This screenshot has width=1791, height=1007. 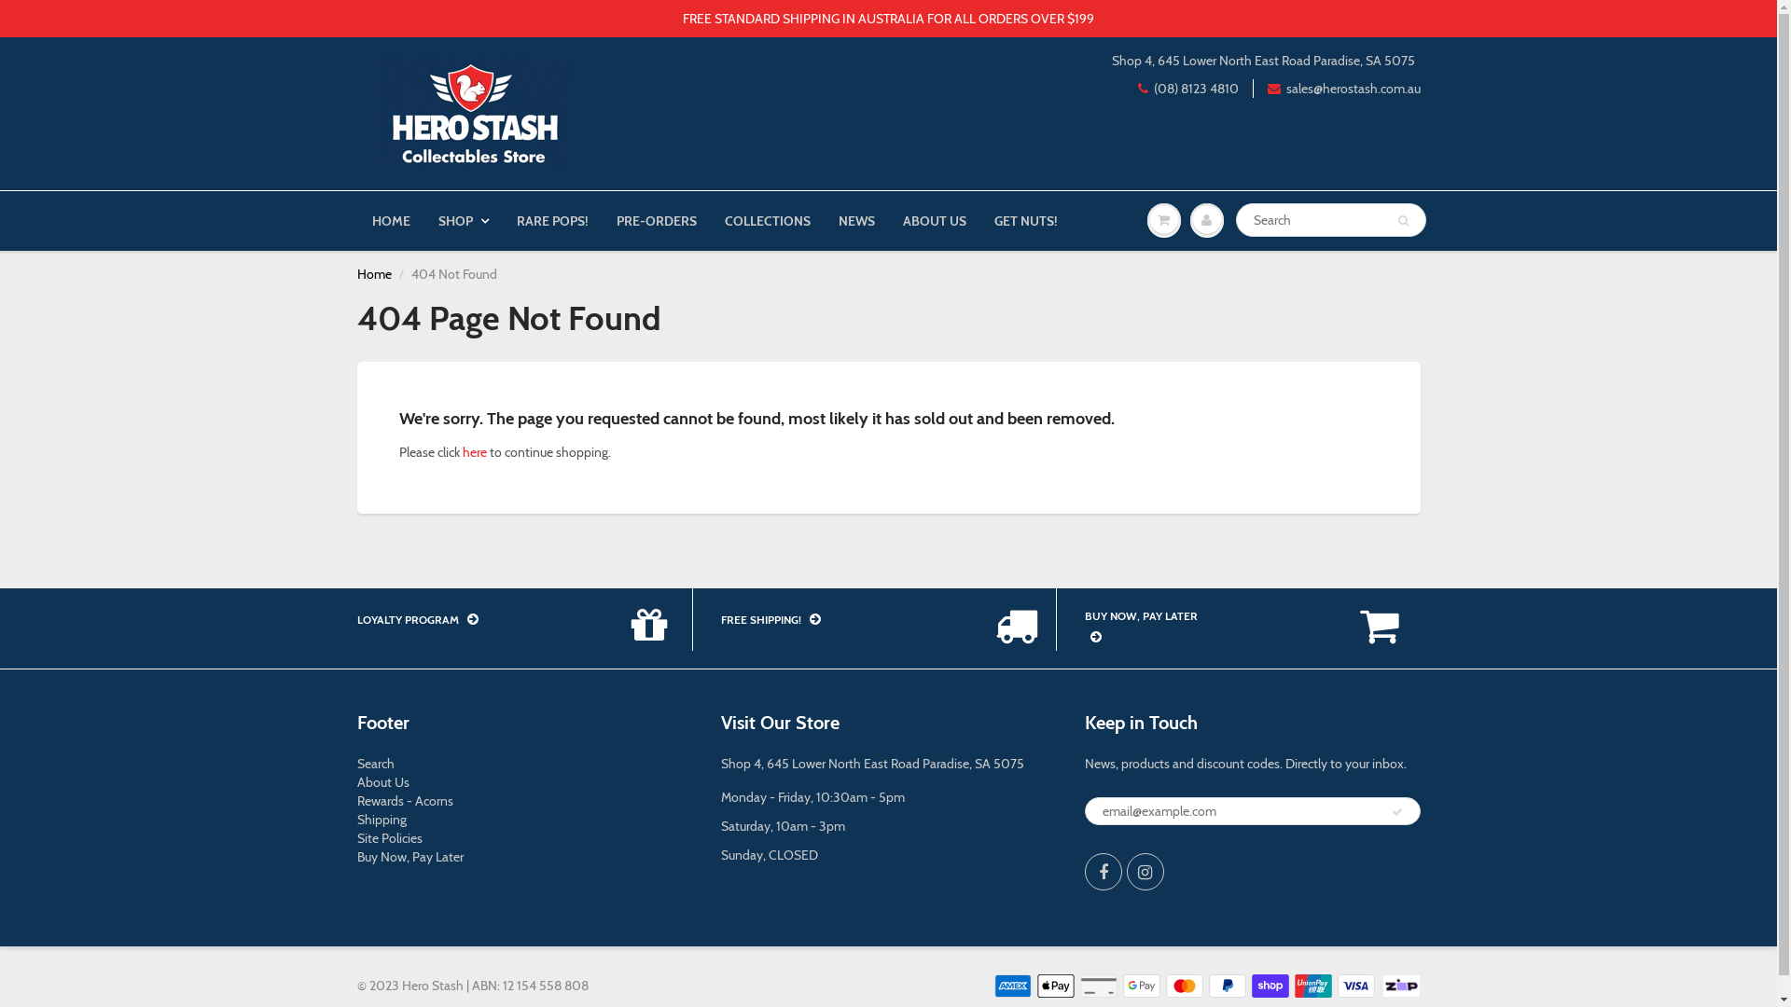 What do you see at coordinates (463, 221) in the screenshot?
I see `SHOP` at bounding box center [463, 221].